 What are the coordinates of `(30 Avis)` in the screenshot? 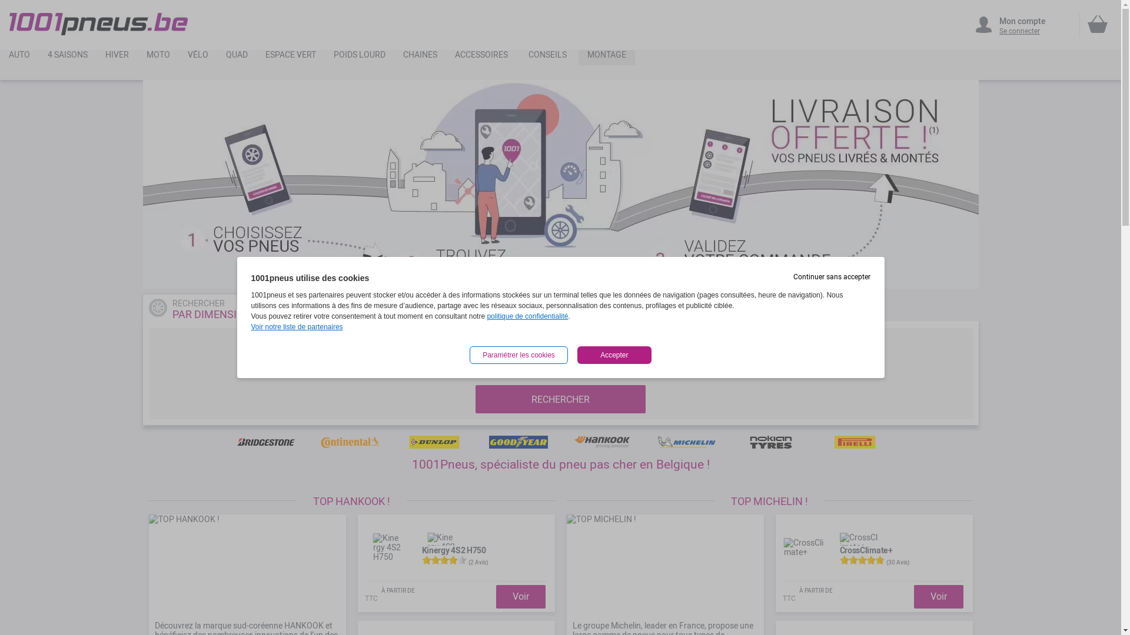 It's located at (898, 562).